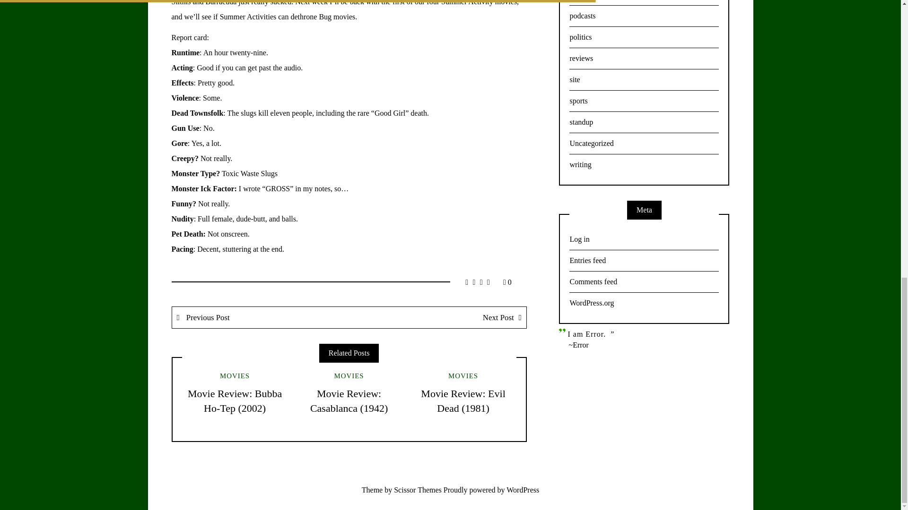  I want to click on Next Post, so click(437, 317).